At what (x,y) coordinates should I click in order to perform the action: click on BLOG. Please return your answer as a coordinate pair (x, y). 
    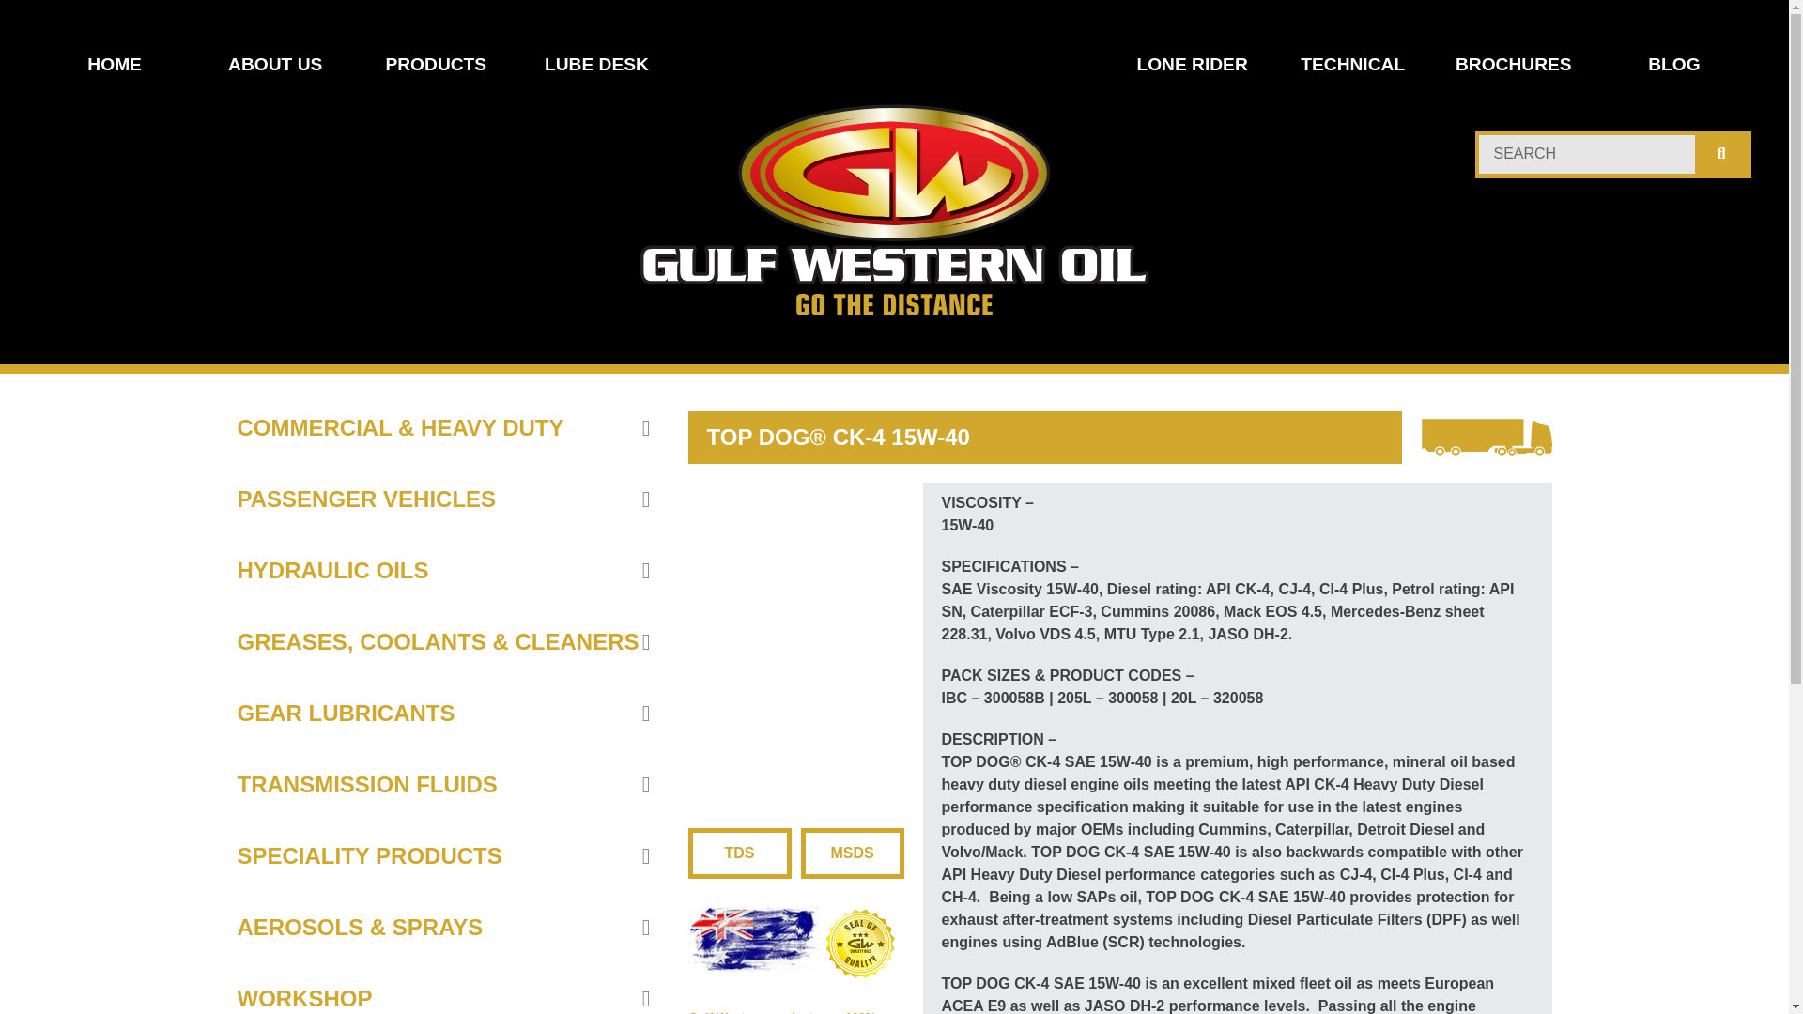
    Looking at the image, I should click on (1673, 65).